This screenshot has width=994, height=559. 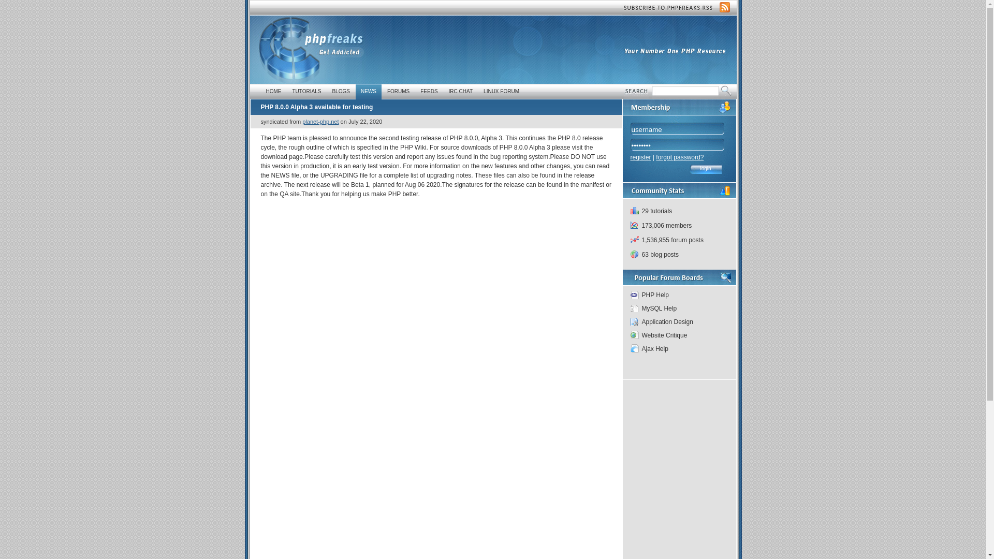 I want to click on PHP Help, so click(x=678, y=295).